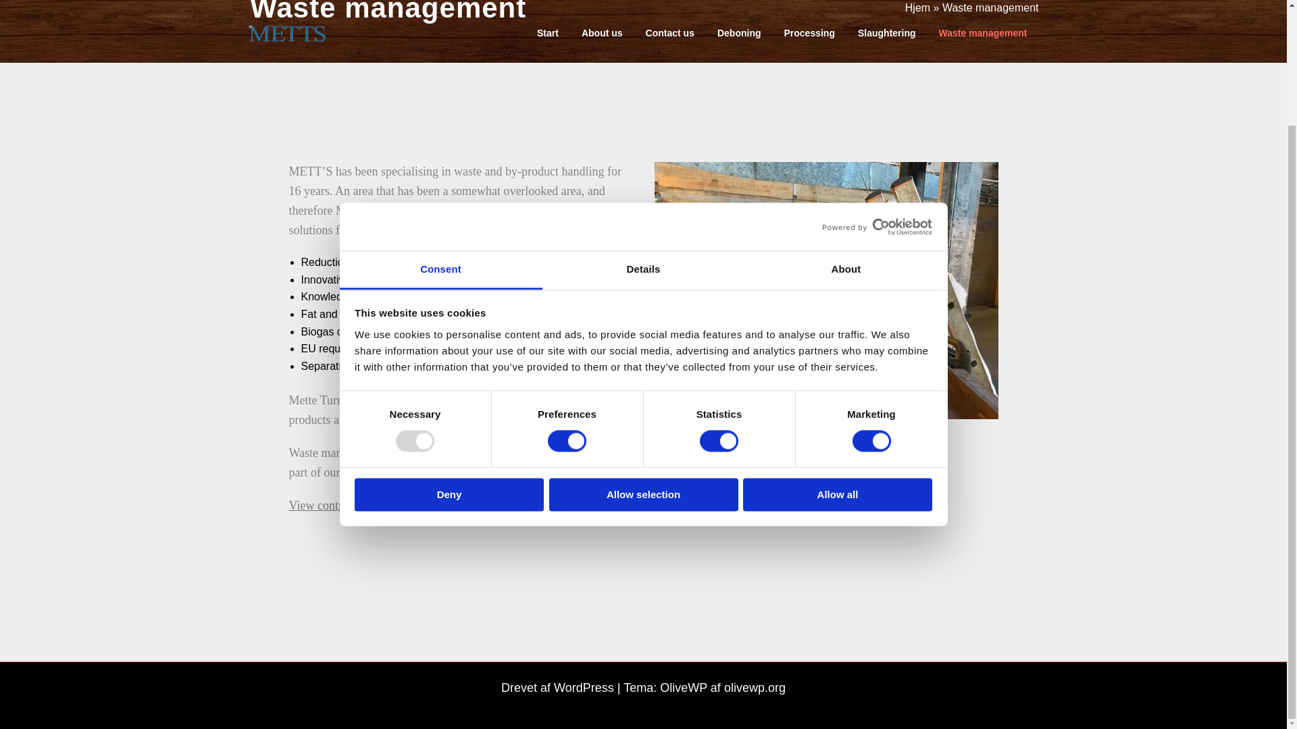 The width and height of the screenshot is (1297, 729). Describe the element at coordinates (440, 128) in the screenshot. I see `Consent` at that location.